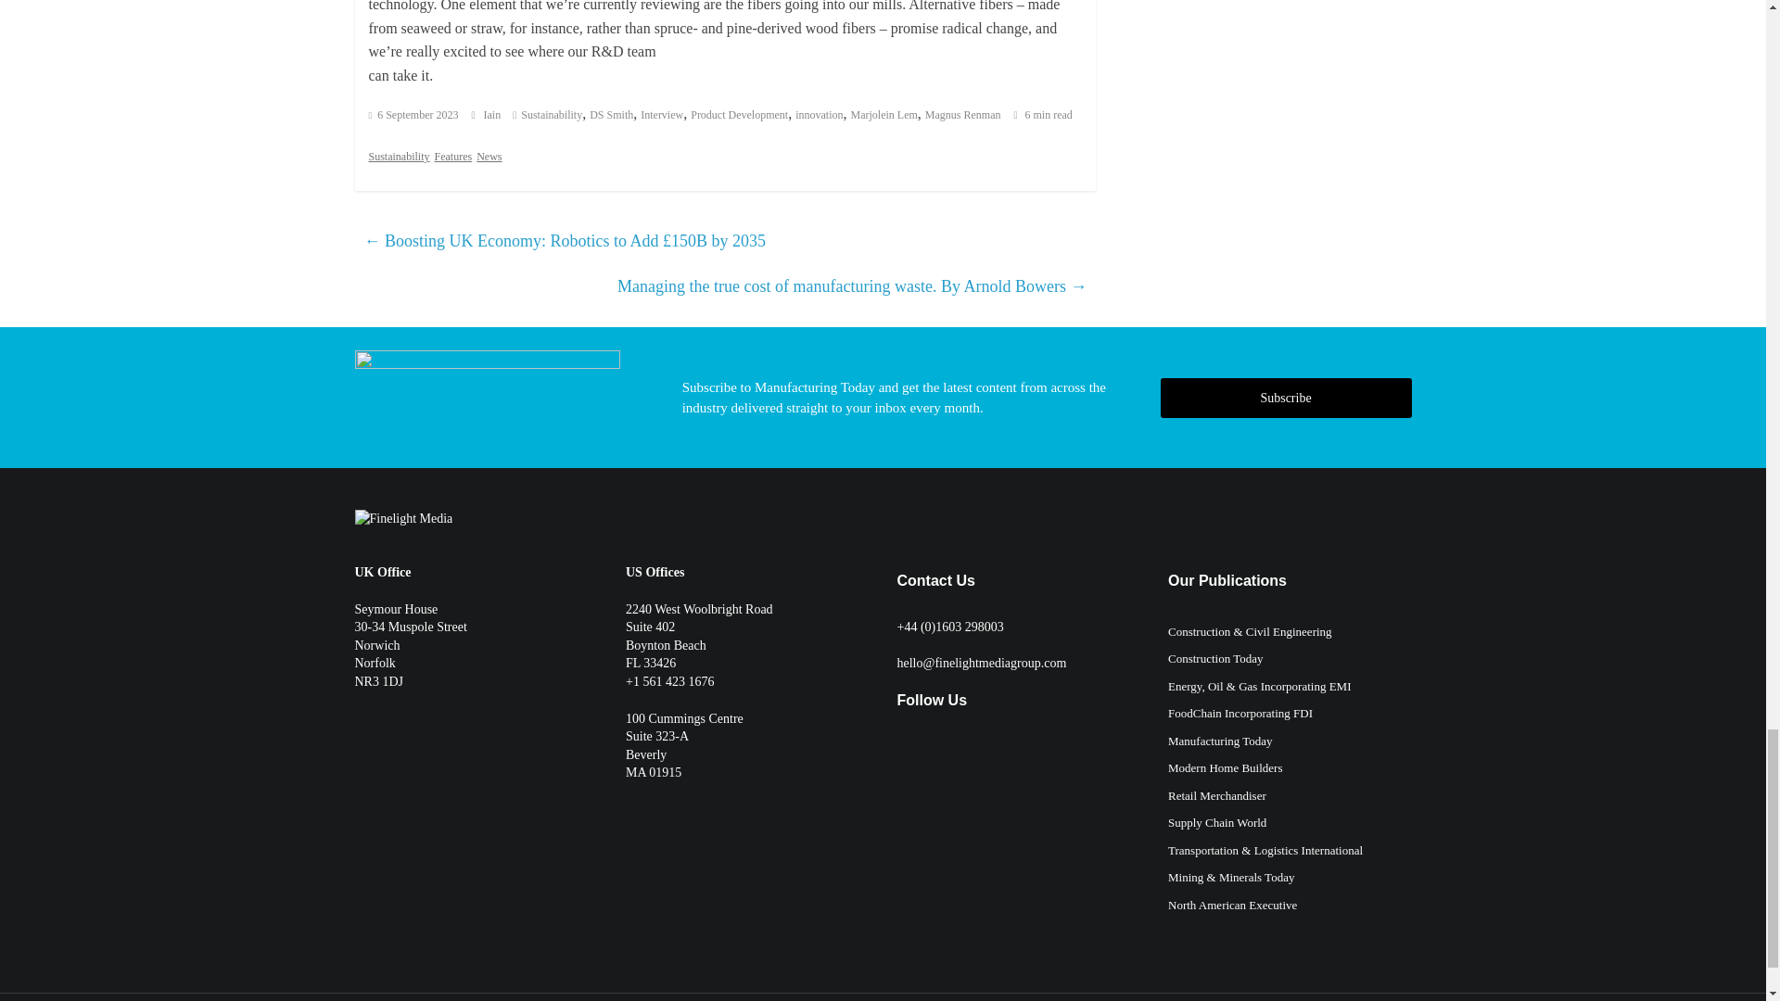 The height and width of the screenshot is (1001, 1780). I want to click on Magnus Renman, so click(962, 114).